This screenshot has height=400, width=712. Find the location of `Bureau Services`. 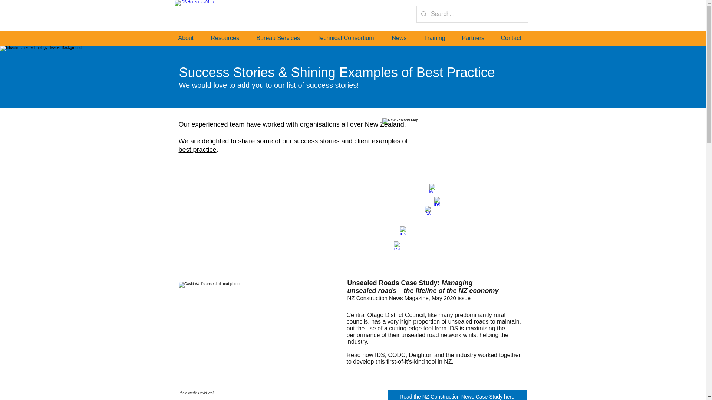

Bureau Services is located at coordinates (283, 38).